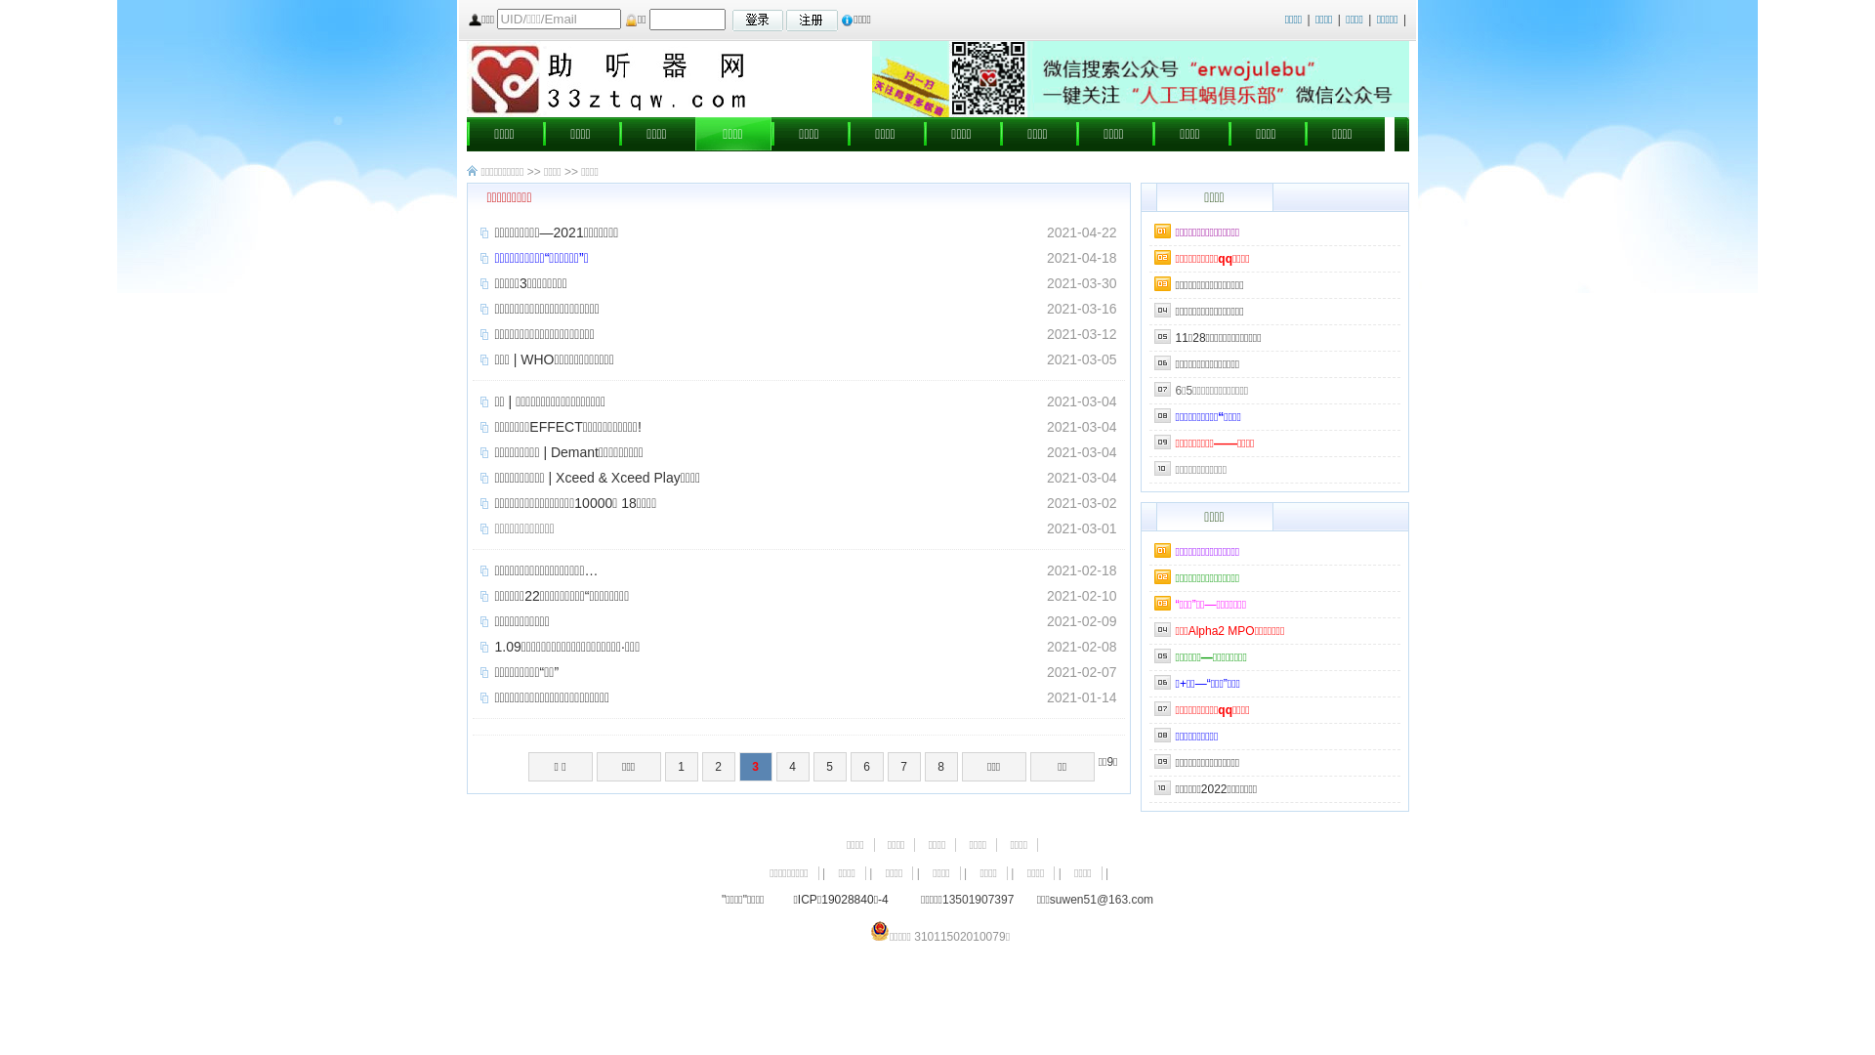  I want to click on 2, so click(719, 766).